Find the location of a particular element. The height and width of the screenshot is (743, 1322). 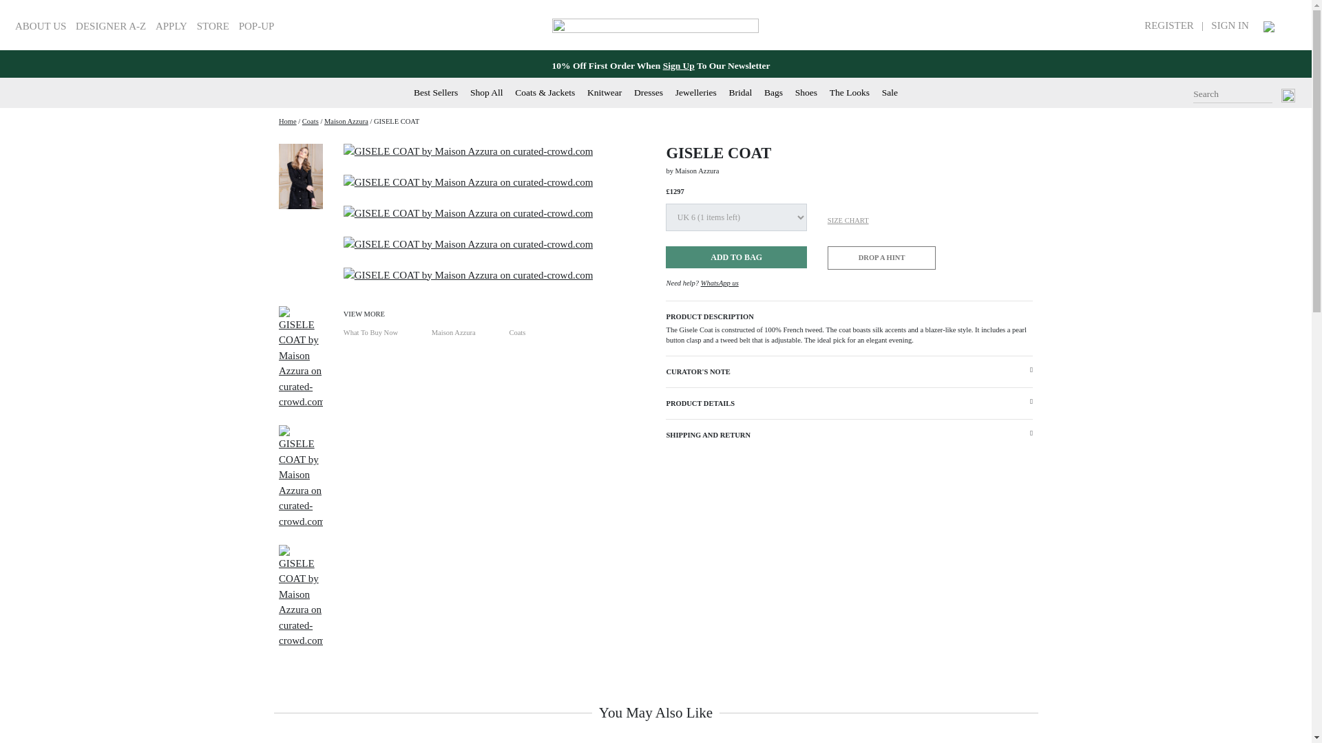

Bags is located at coordinates (773, 92).